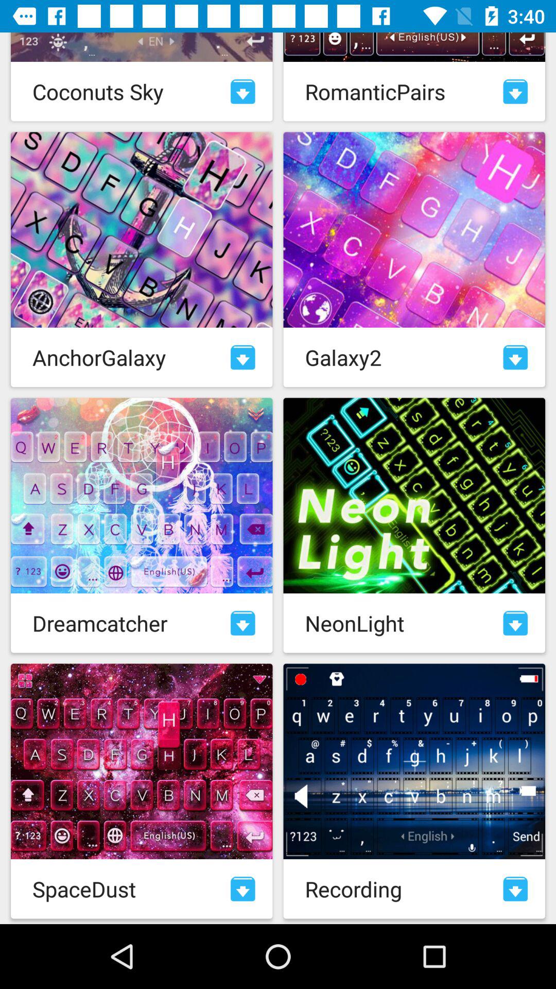 This screenshot has height=989, width=556. Describe the element at coordinates (515, 623) in the screenshot. I see `download neonlight keys` at that location.